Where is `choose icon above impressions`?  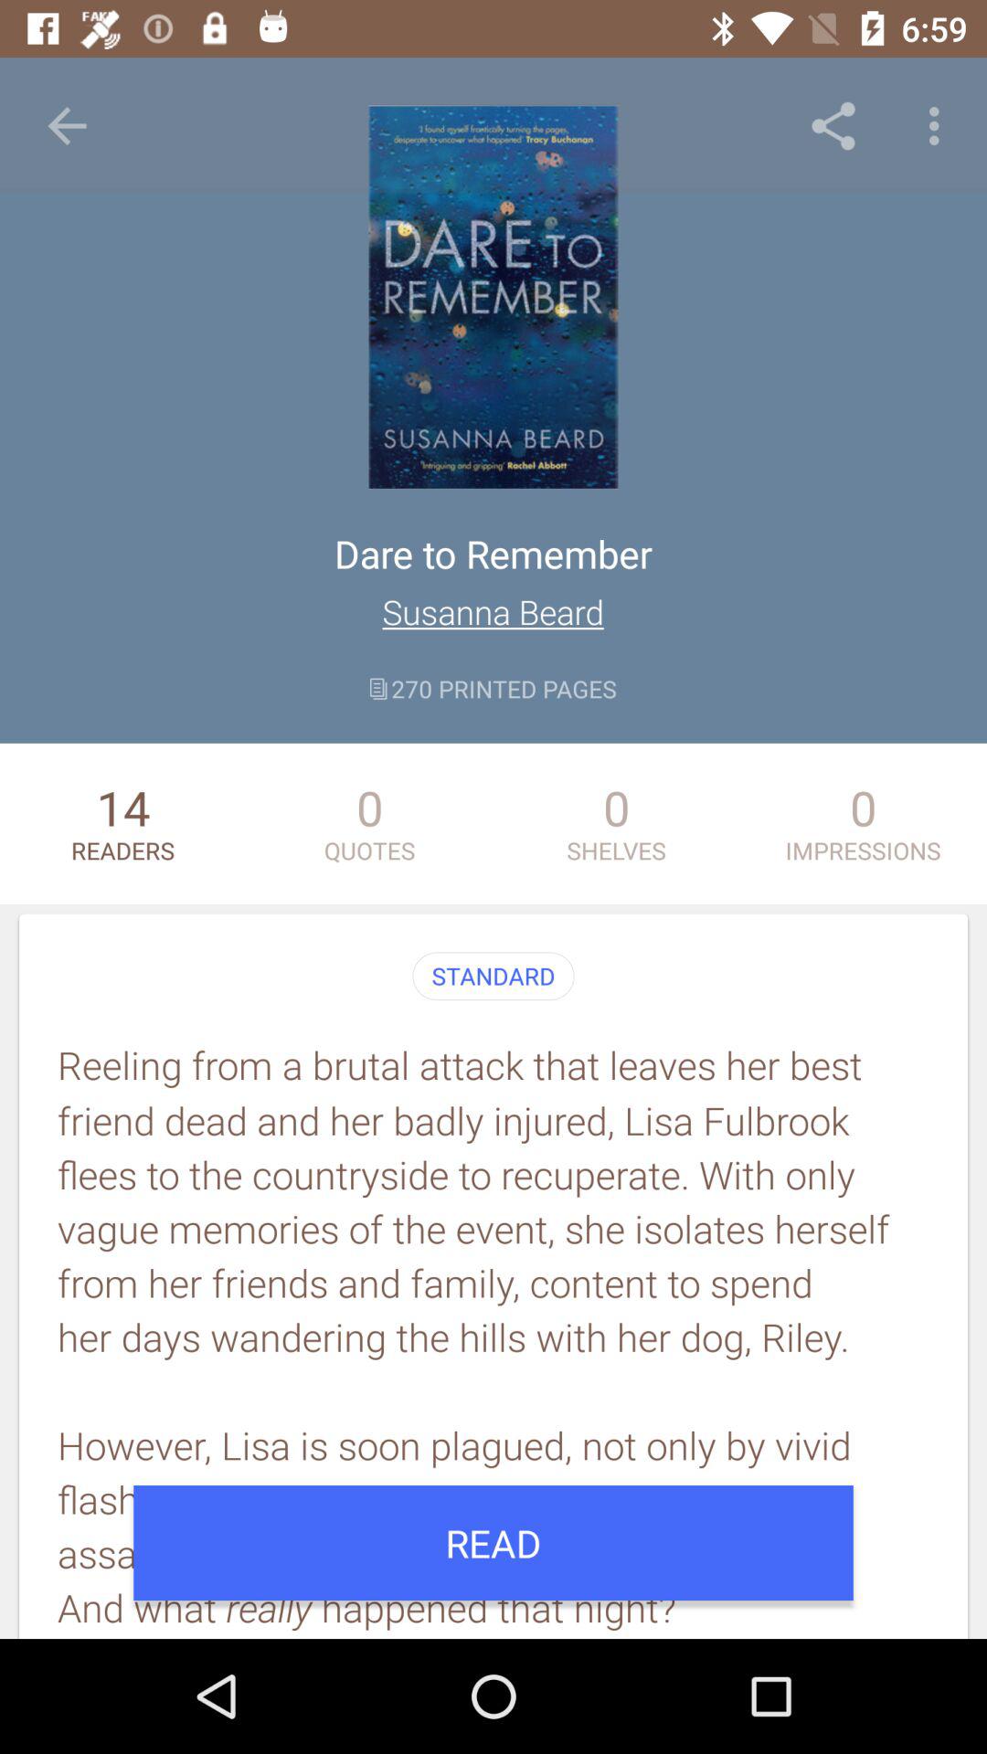
choose icon above impressions is located at coordinates (939, 126).